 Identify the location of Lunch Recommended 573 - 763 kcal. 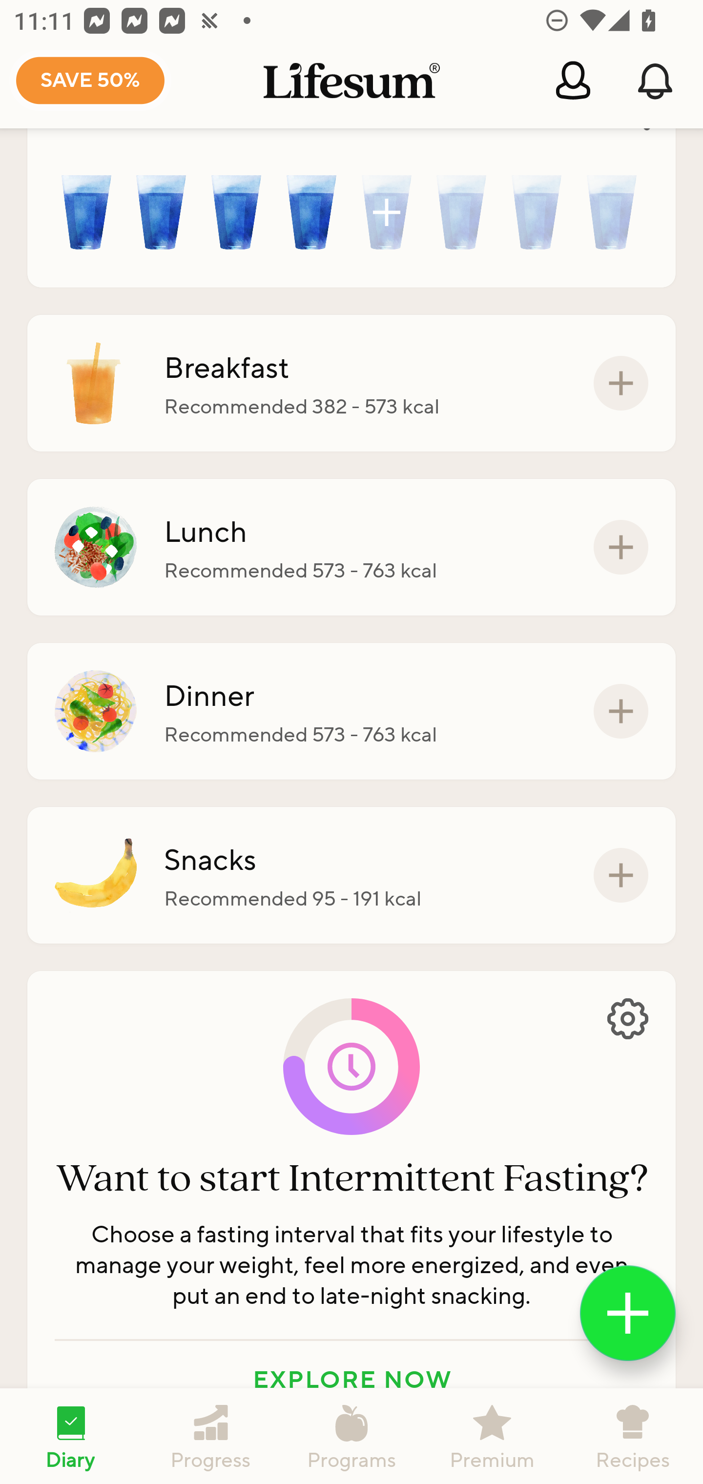
(351, 547).